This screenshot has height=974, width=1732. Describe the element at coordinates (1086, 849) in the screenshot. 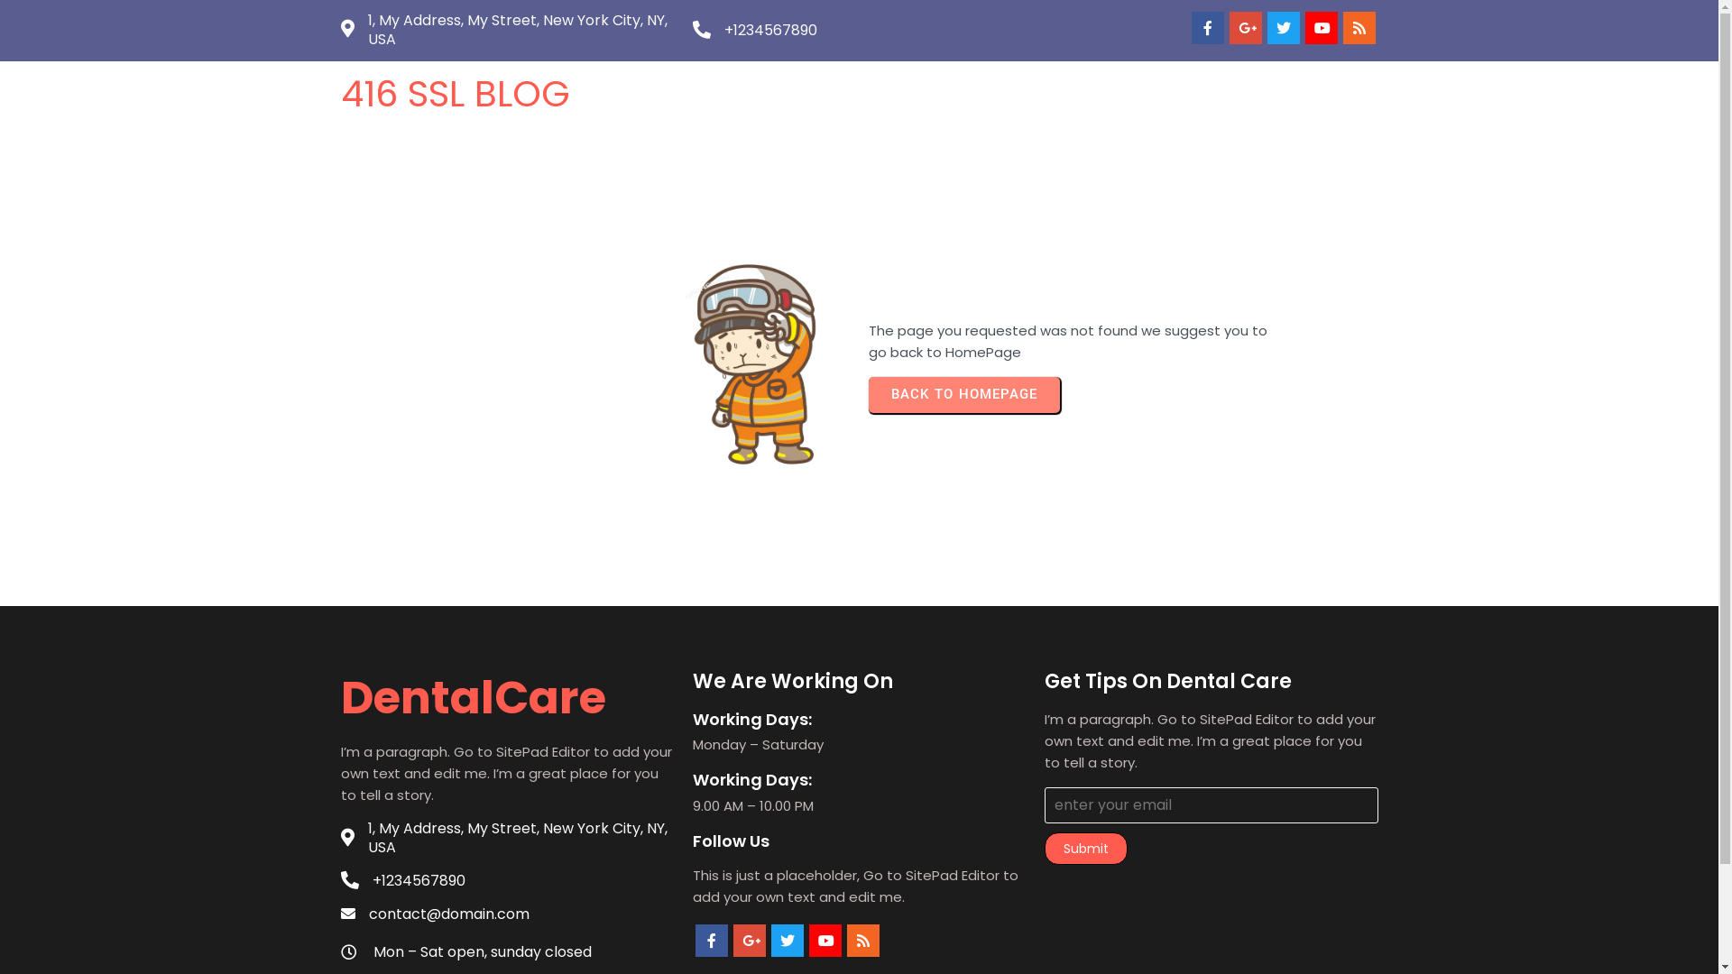

I see `Submit` at that location.